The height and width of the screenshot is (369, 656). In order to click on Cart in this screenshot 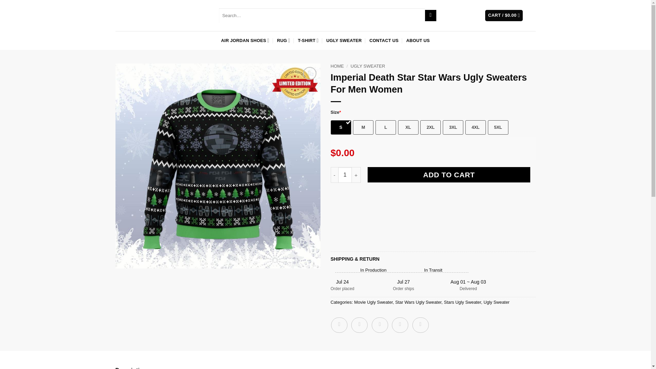, I will do `click(504, 15)`.